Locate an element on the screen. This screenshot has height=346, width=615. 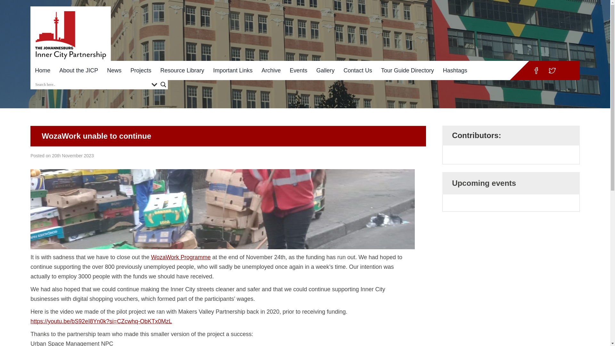
The Johannesburg Inner City Partnership is located at coordinates (70, 32).